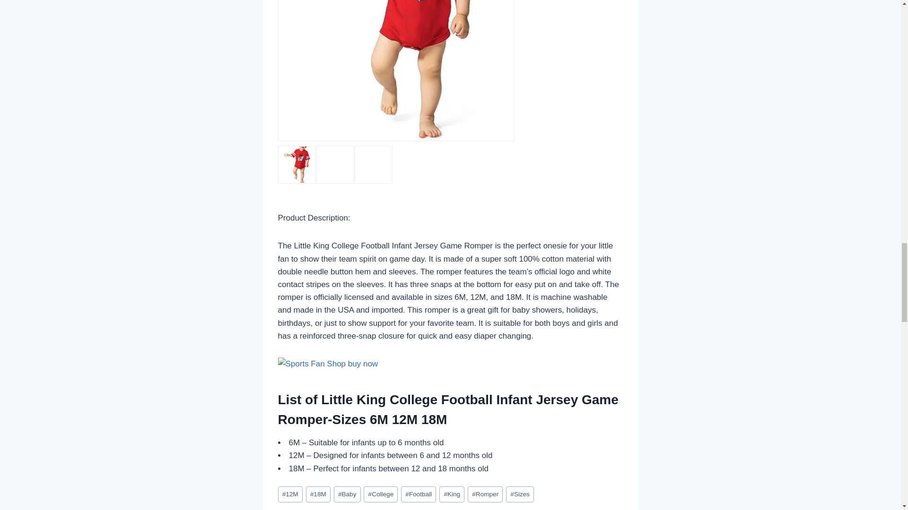 The width and height of the screenshot is (908, 510). Describe the element at coordinates (380, 494) in the screenshot. I see `College` at that location.